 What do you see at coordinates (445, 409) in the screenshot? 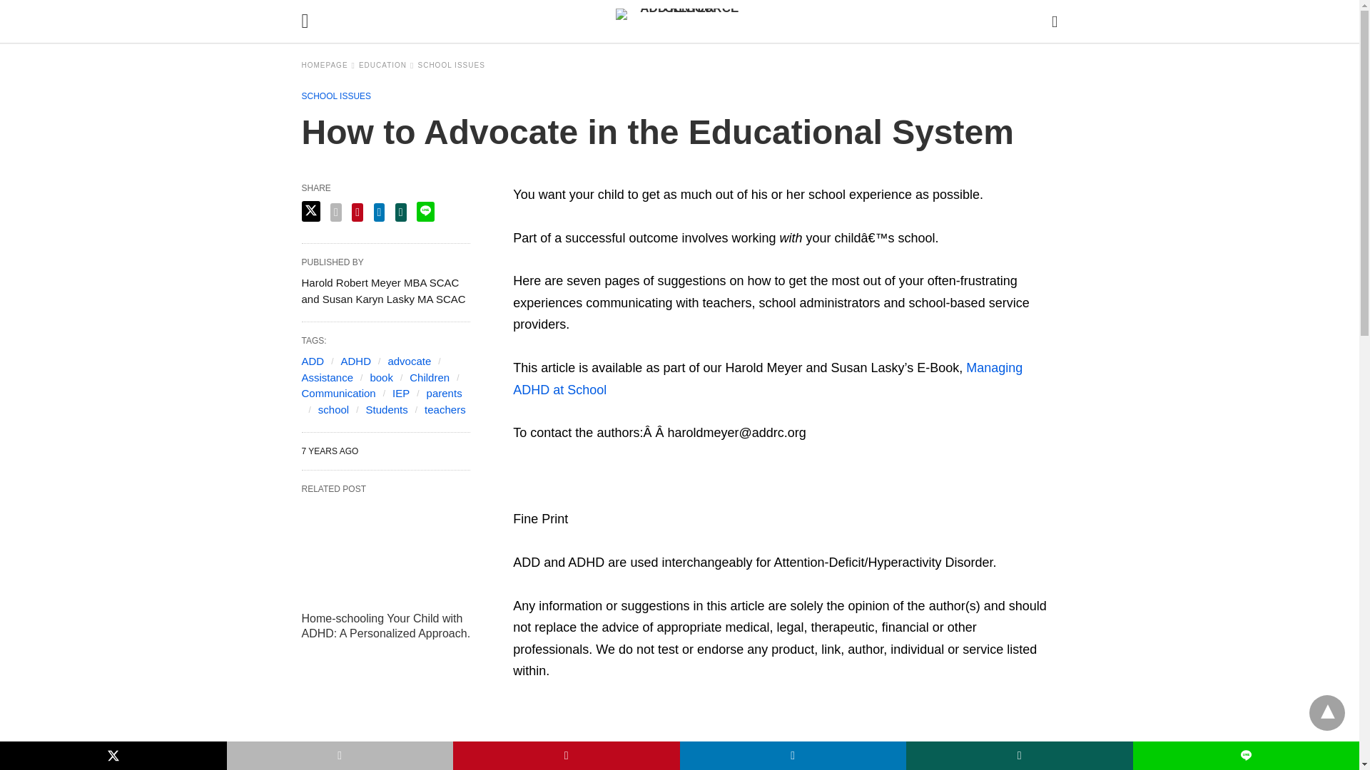
I see `teachers` at bounding box center [445, 409].